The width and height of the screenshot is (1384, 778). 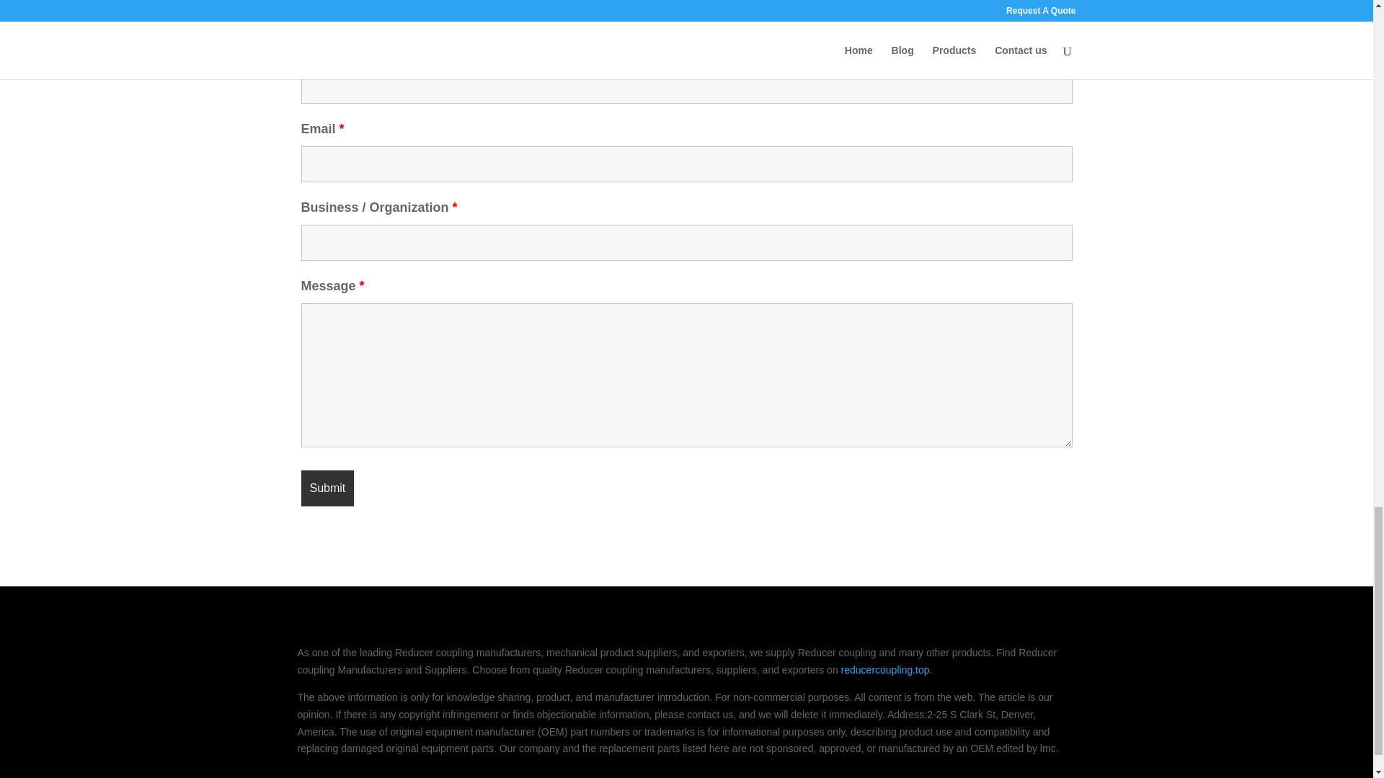 What do you see at coordinates (885, 670) in the screenshot?
I see `reducercoupling.top` at bounding box center [885, 670].